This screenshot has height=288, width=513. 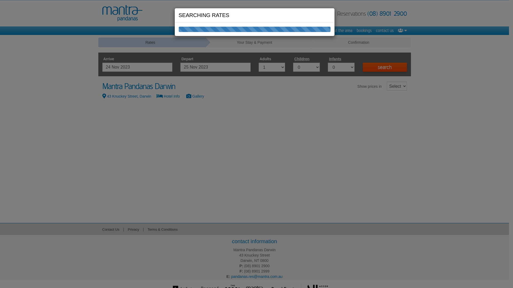 I want to click on Search, so click(x=385, y=67).